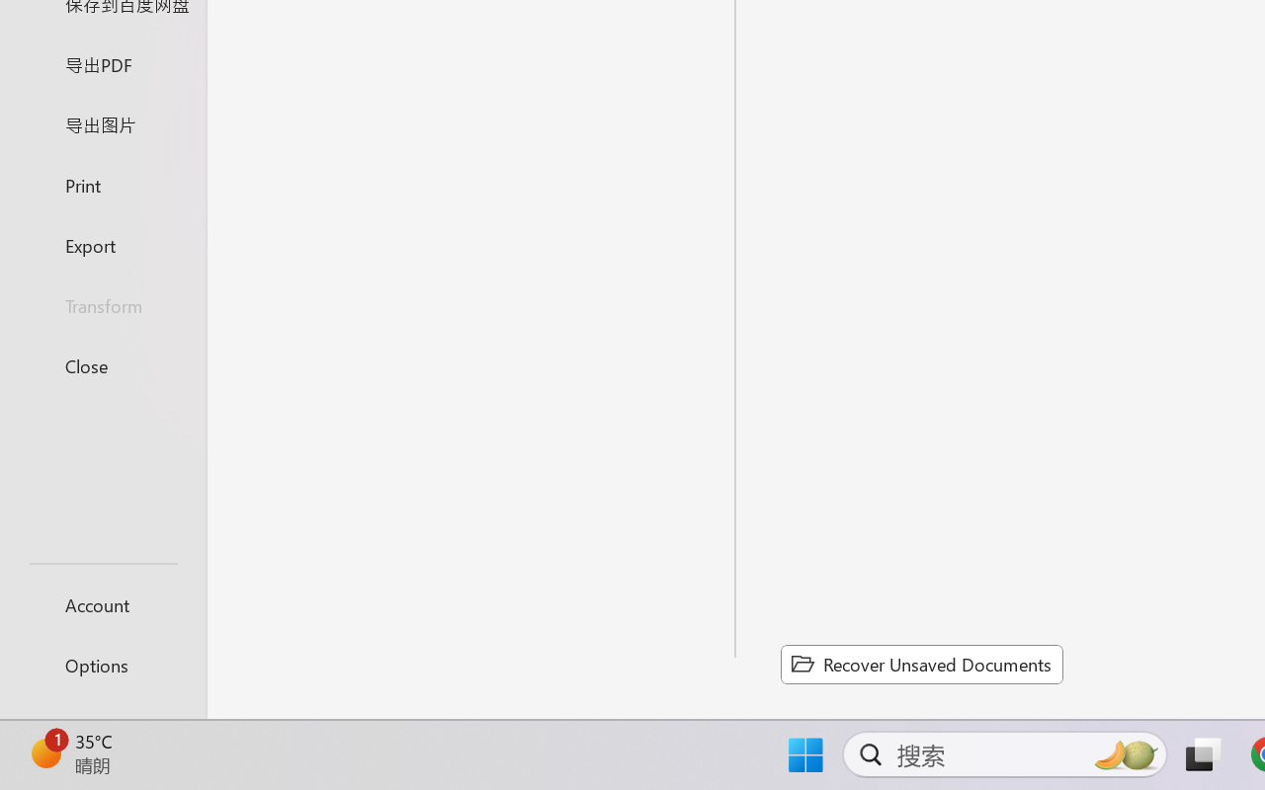 The height and width of the screenshot is (790, 1265). What do you see at coordinates (103, 604) in the screenshot?
I see `Account` at bounding box center [103, 604].